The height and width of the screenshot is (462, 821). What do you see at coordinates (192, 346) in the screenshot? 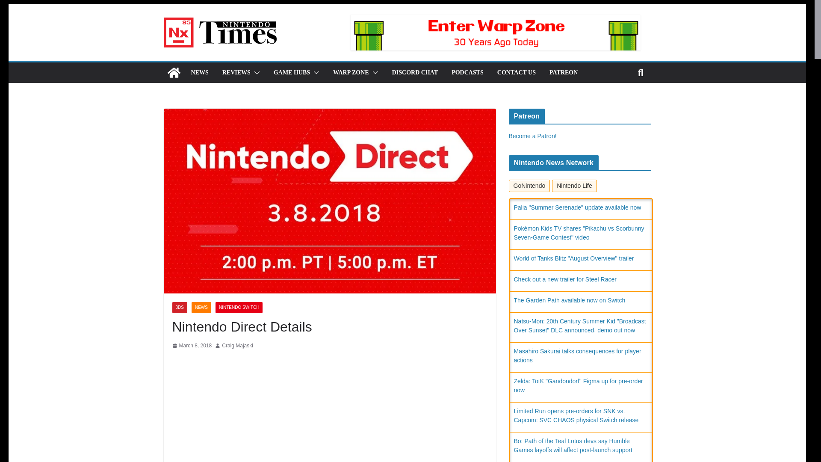
I see `March 8, 2018` at bounding box center [192, 346].